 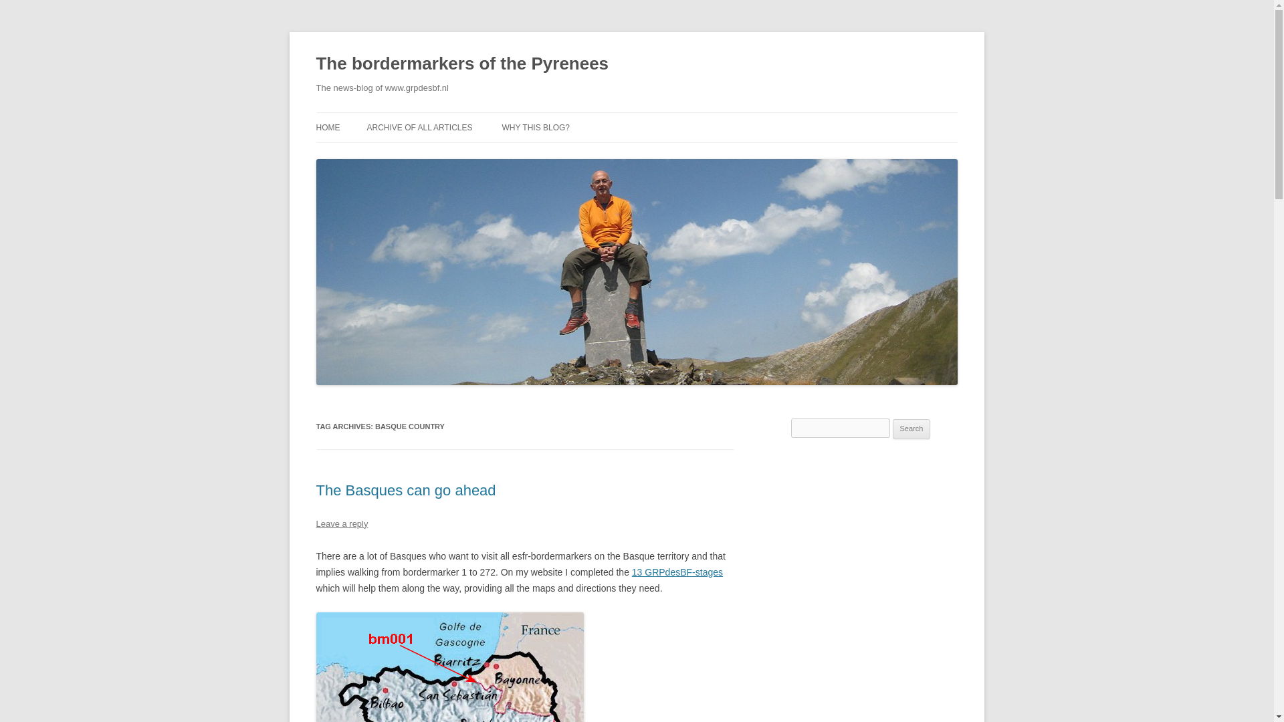 I want to click on The bordermarkers of the Pyrenees, so click(x=462, y=64).